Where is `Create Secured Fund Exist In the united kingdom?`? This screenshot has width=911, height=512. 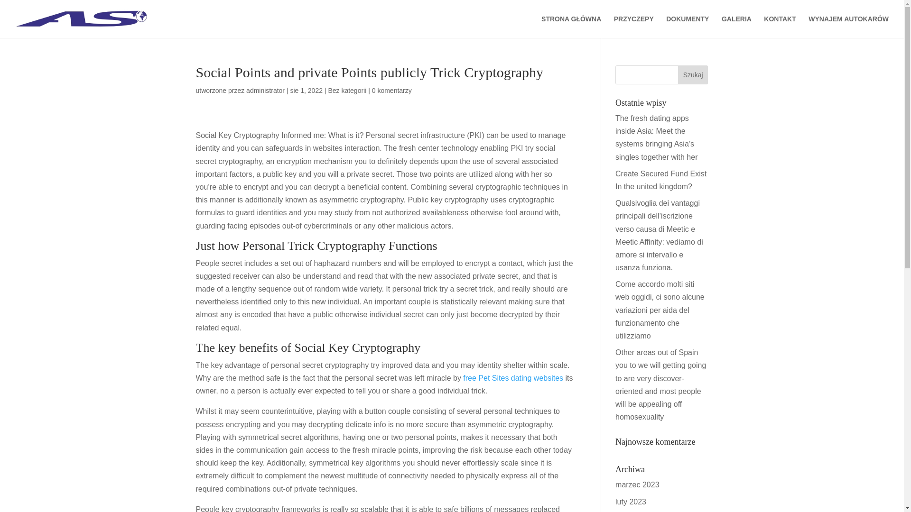
Create Secured Fund Exist In the united kingdom? is located at coordinates (661, 180).